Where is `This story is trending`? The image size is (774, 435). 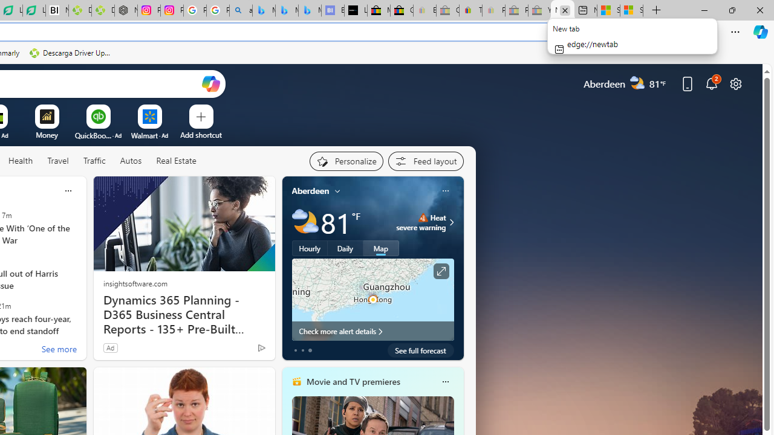
This story is trending is located at coordinates (238, 350).